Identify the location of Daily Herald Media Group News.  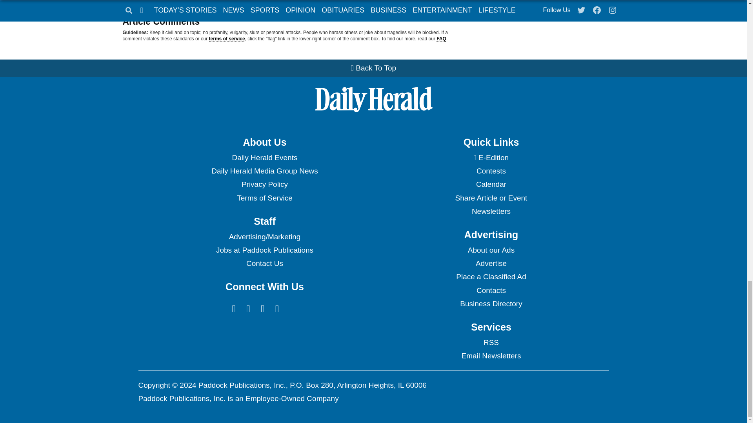
(264, 171).